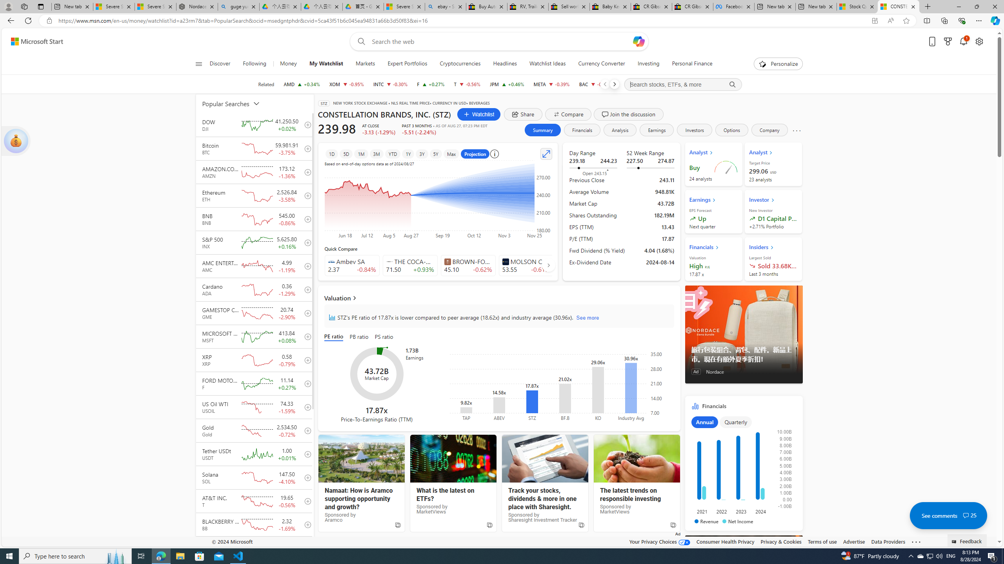  What do you see at coordinates (742, 469) in the screenshot?
I see `Class: chartSvg` at bounding box center [742, 469].